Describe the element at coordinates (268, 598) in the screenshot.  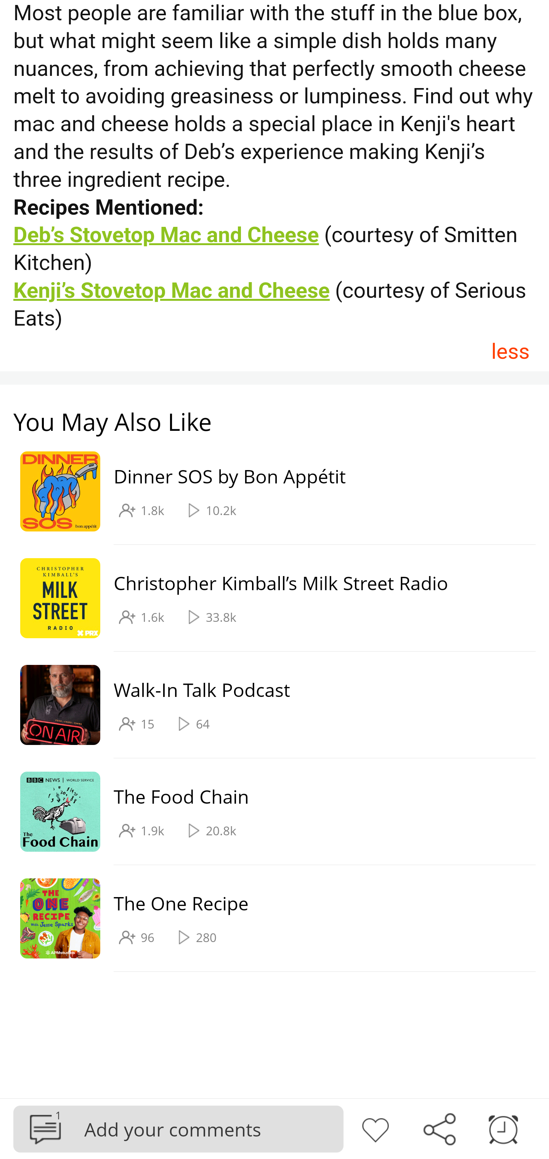
I see `Christopher Kimball’s Milk Street Radio 1.6k 33.8k` at that location.